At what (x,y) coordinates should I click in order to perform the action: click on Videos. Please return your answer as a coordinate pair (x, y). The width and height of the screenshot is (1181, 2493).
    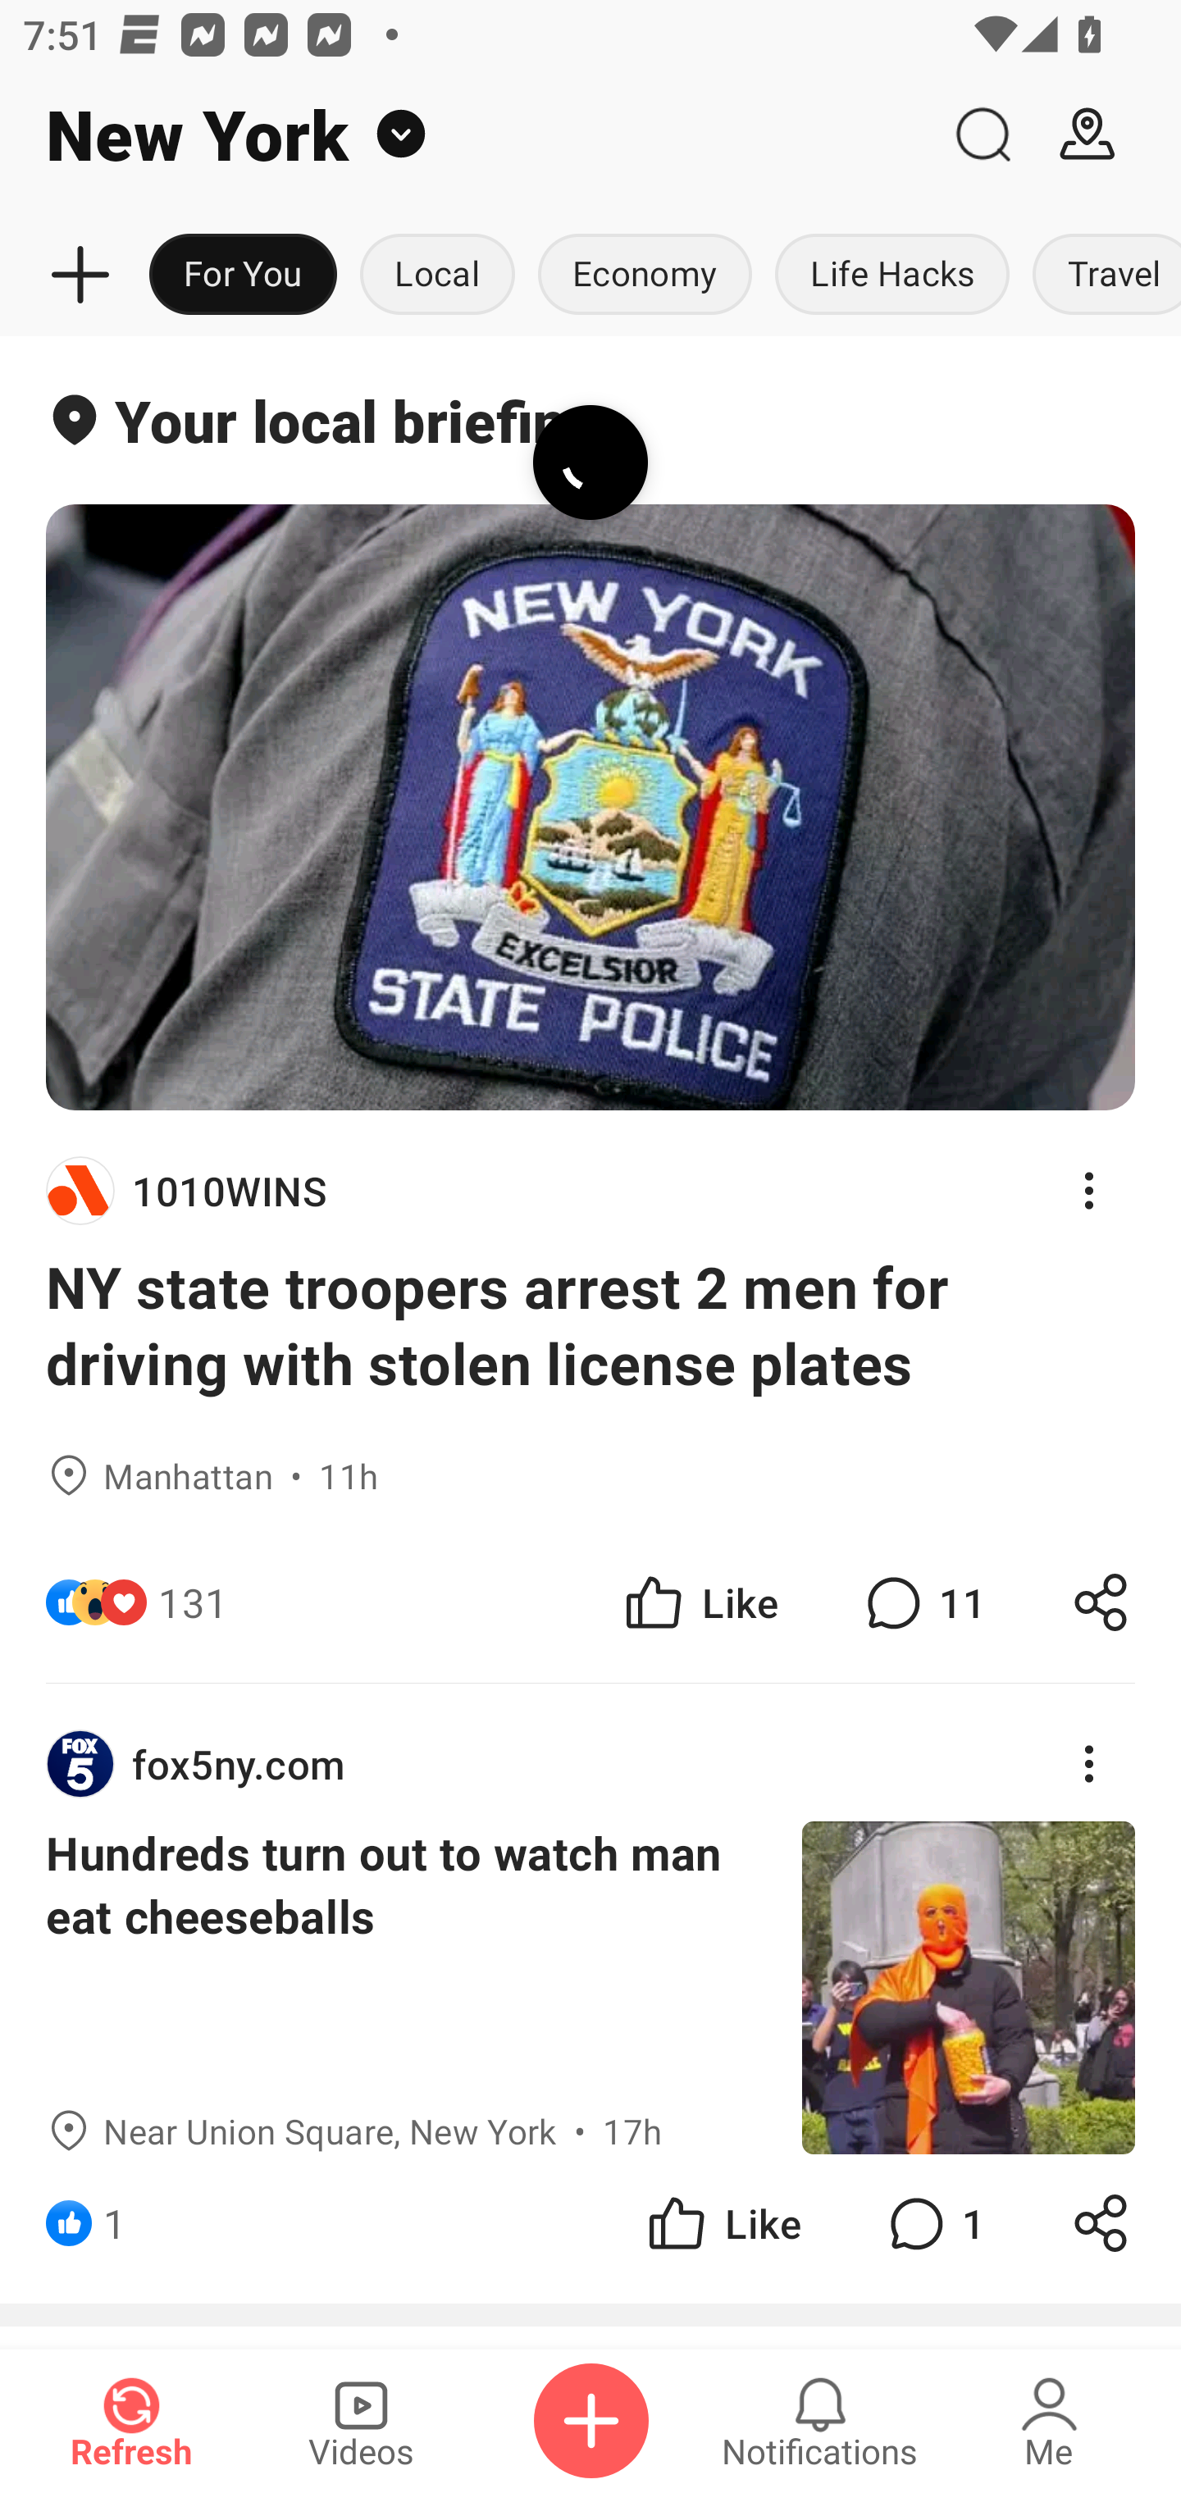
    Looking at the image, I should click on (361, 2421).